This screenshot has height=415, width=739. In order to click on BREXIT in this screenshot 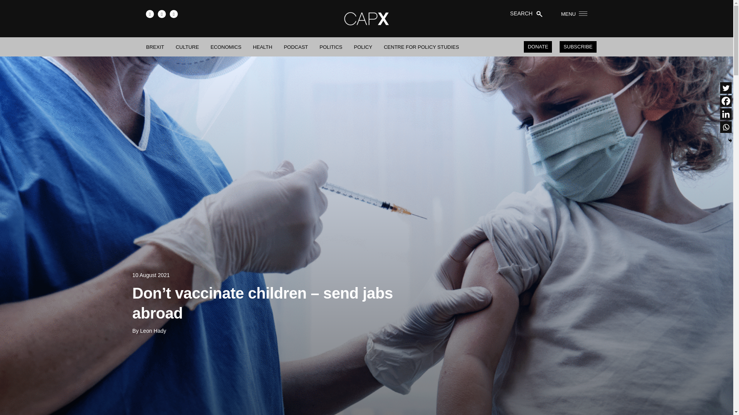, I will do `click(155, 47)`.